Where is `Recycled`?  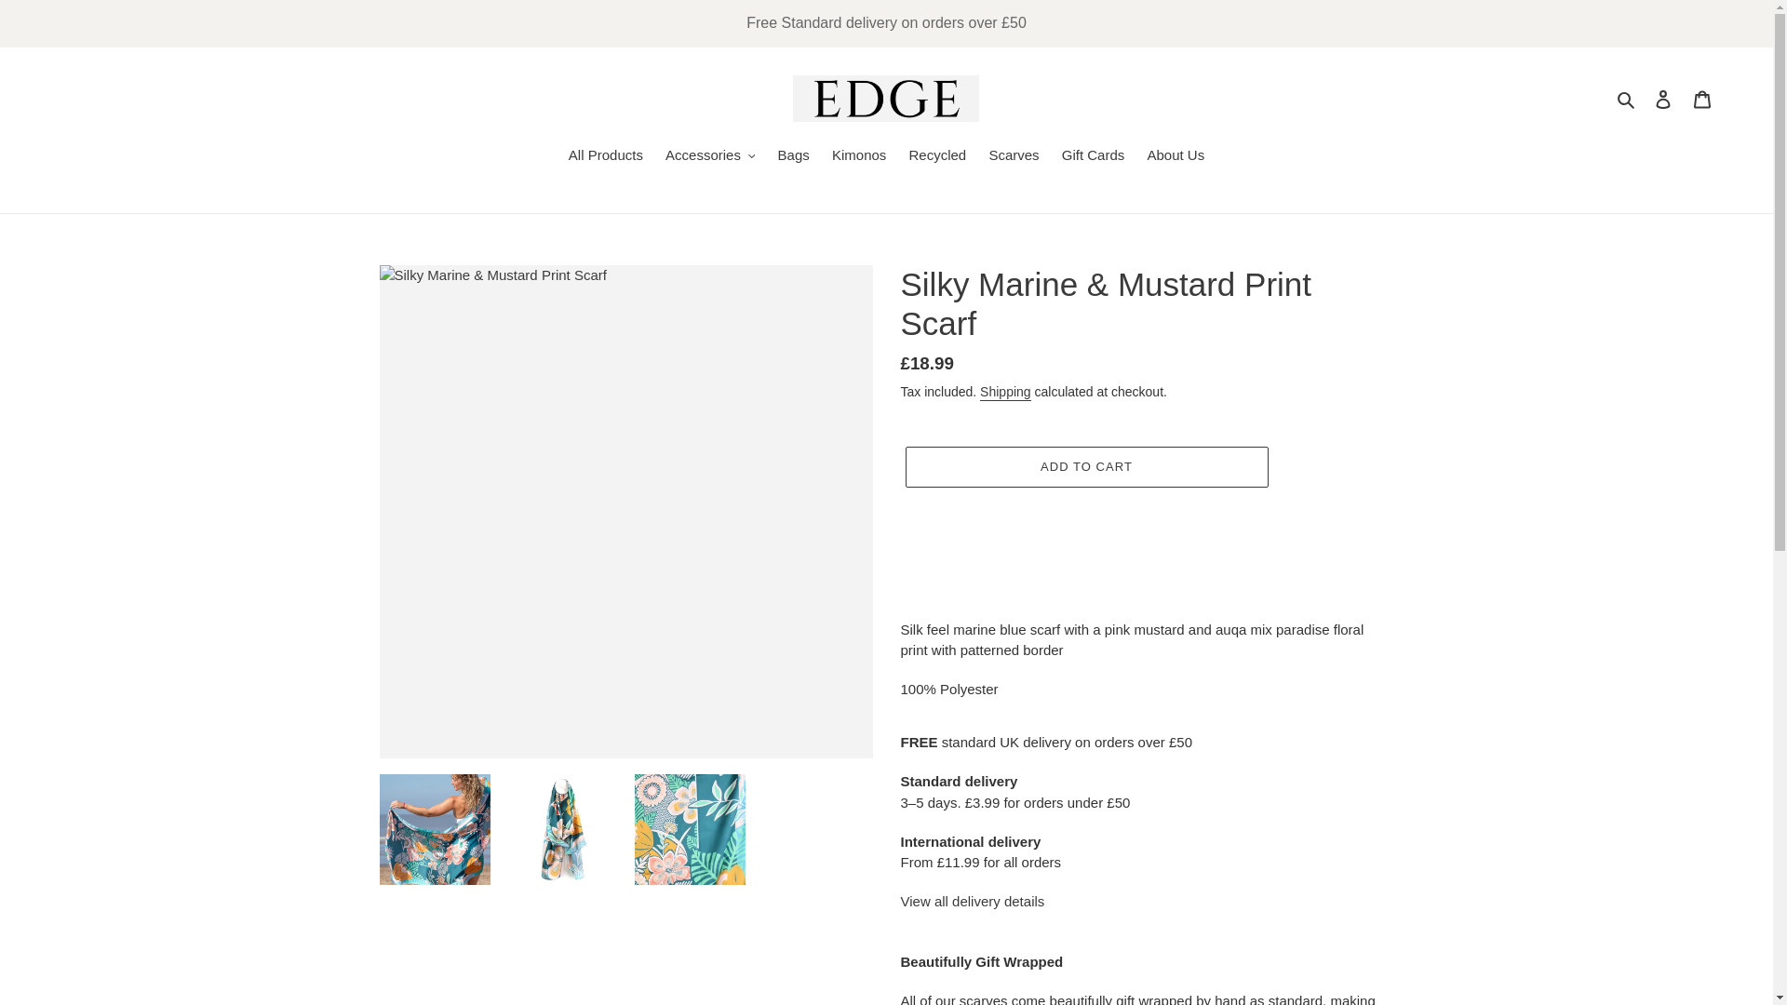 Recycled is located at coordinates (938, 156).